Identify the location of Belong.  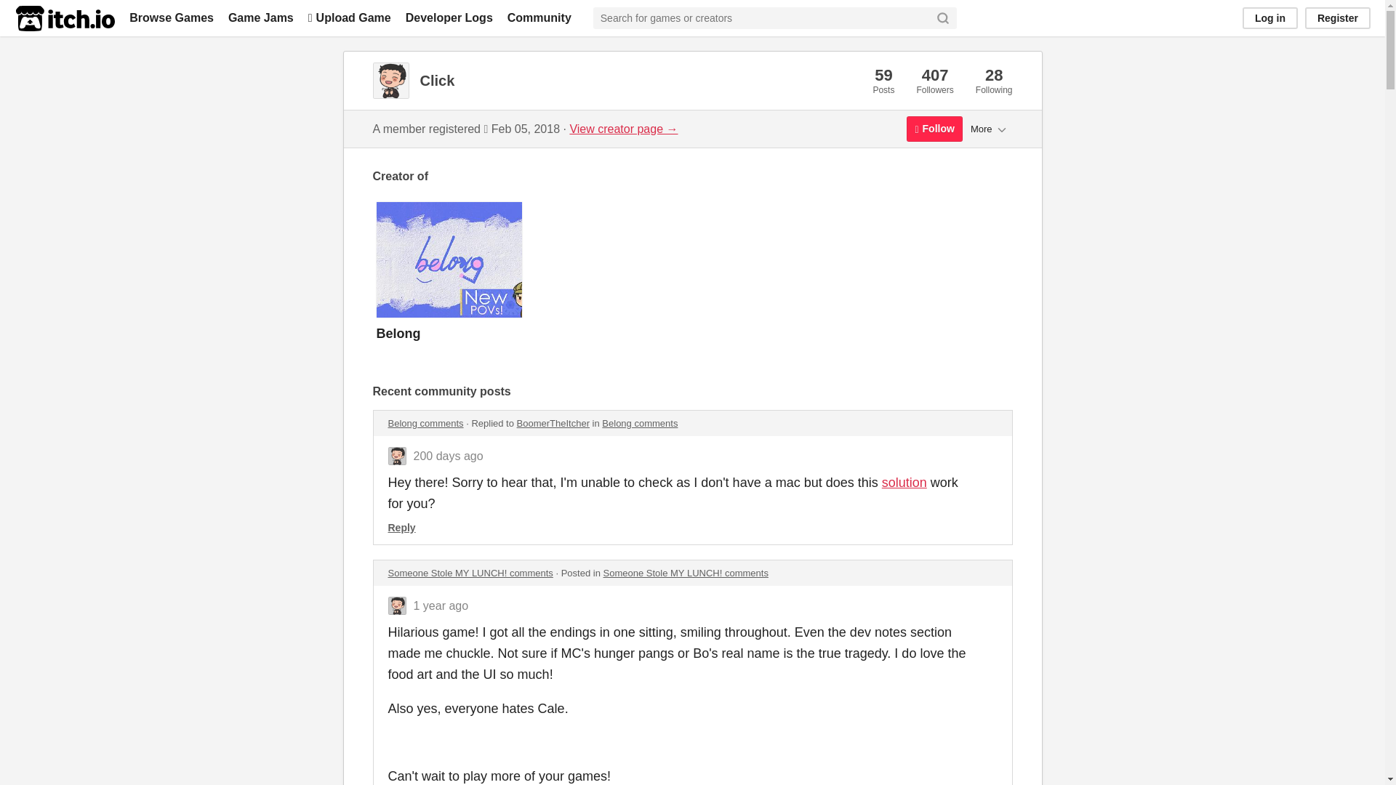
(398, 333).